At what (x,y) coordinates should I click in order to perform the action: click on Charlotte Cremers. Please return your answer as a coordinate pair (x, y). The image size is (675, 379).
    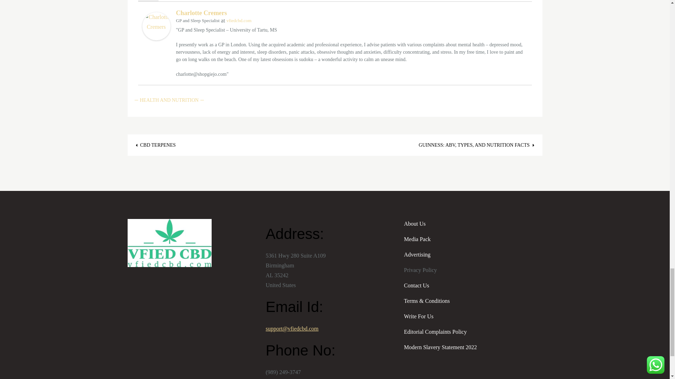
    Looking at the image, I should click on (201, 13).